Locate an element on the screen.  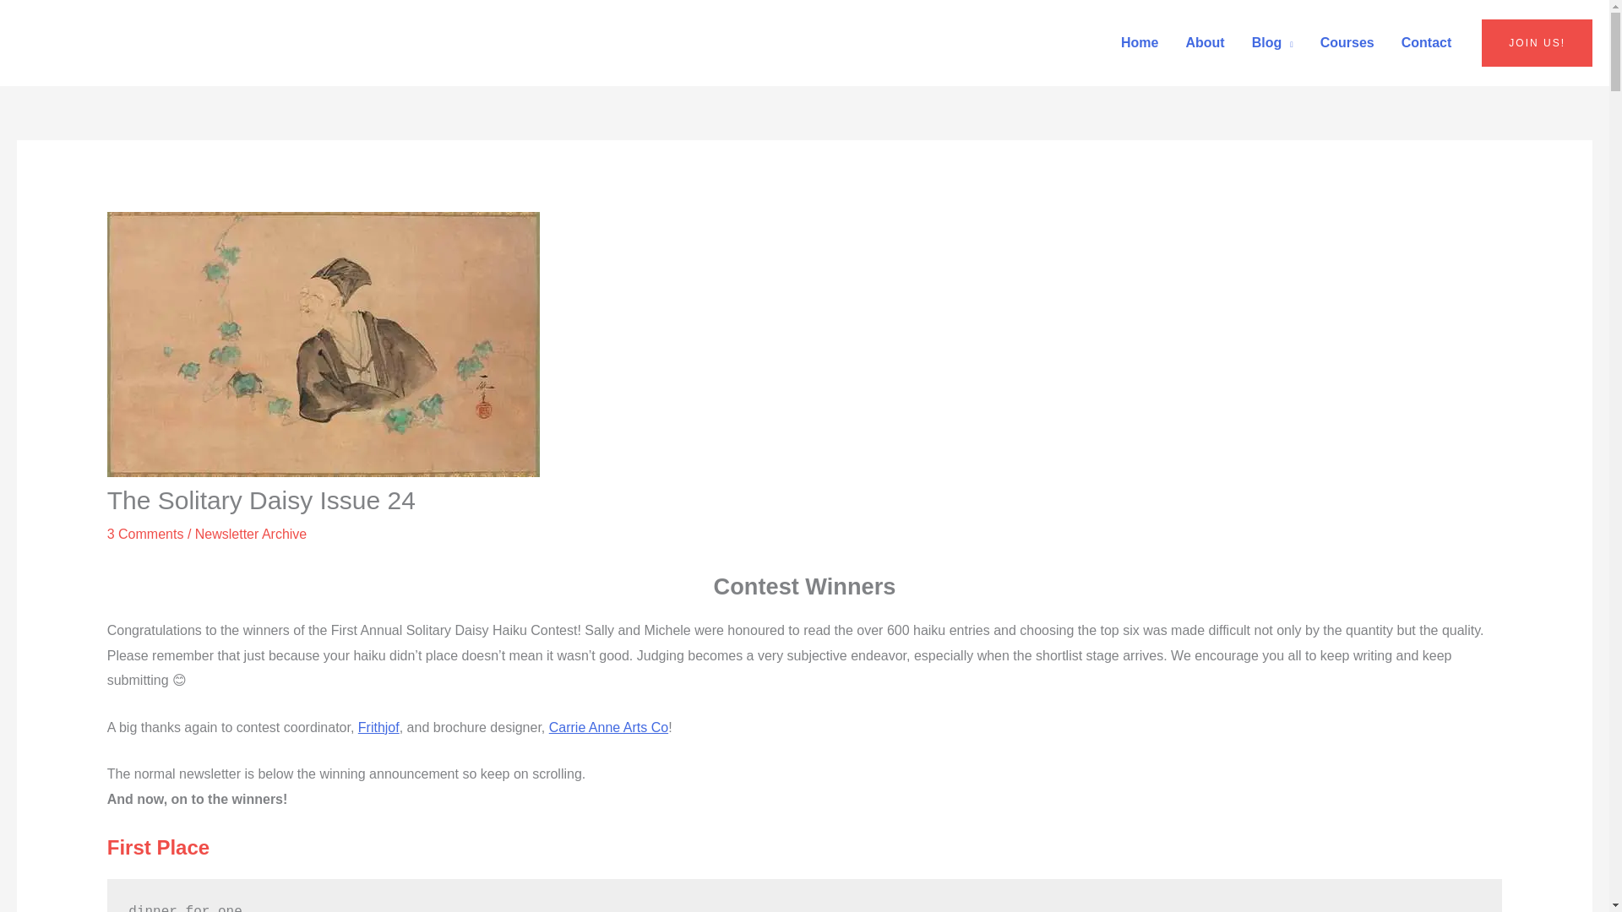
3 Comments is located at coordinates (145, 534).